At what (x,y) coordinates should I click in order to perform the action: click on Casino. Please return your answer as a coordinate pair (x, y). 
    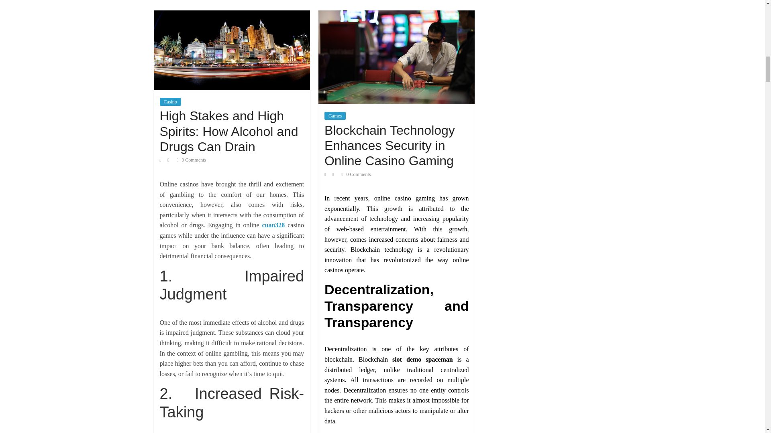
    Looking at the image, I should click on (170, 102).